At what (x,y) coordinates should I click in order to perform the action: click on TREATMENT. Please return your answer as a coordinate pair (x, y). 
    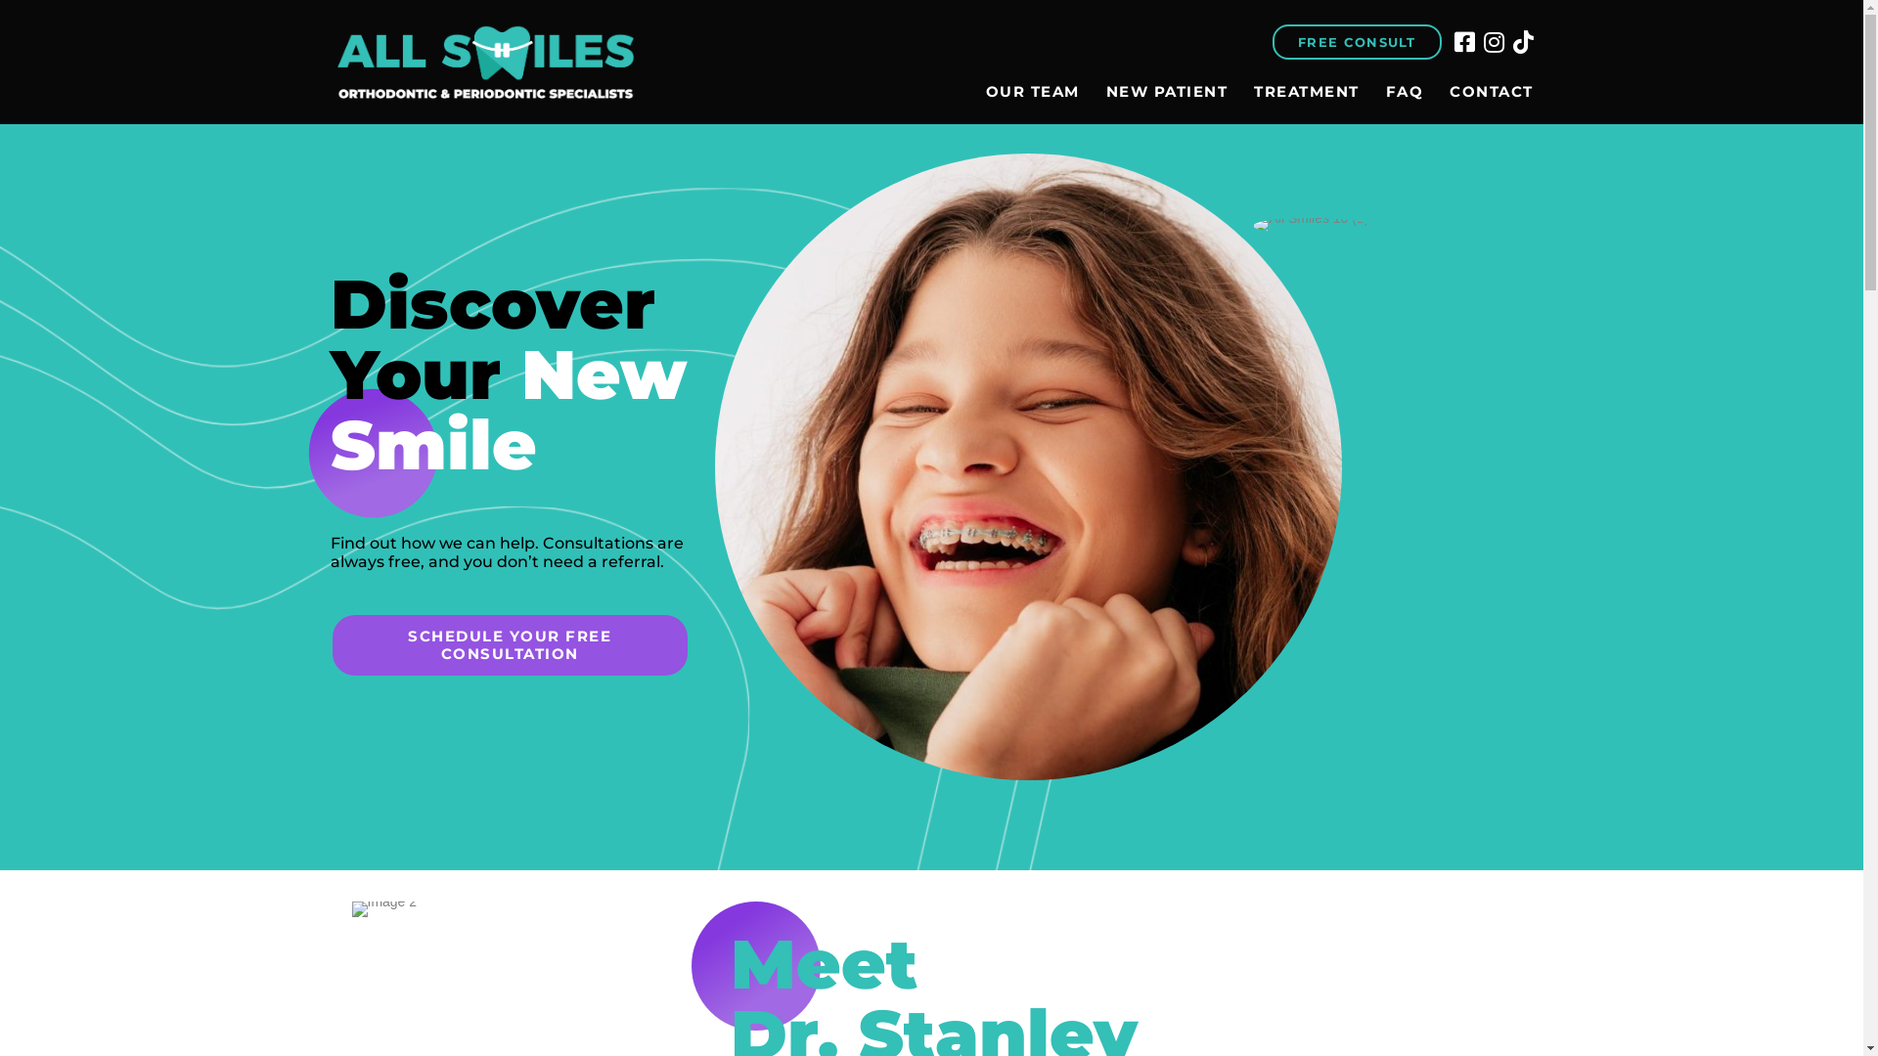
    Looking at the image, I should click on (1307, 92).